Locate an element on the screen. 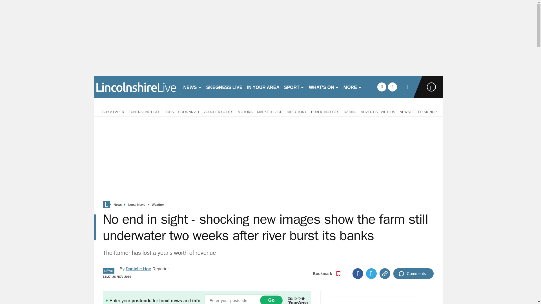 Image resolution: width=541 pixels, height=304 pixels. NEWS is located at coordinates (192, 87).